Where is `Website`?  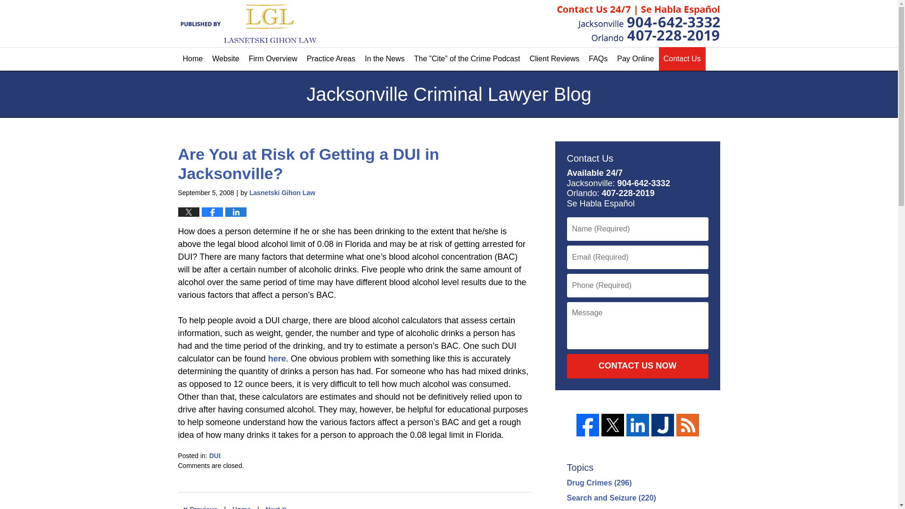 Website is located at coordinates (225, 59).